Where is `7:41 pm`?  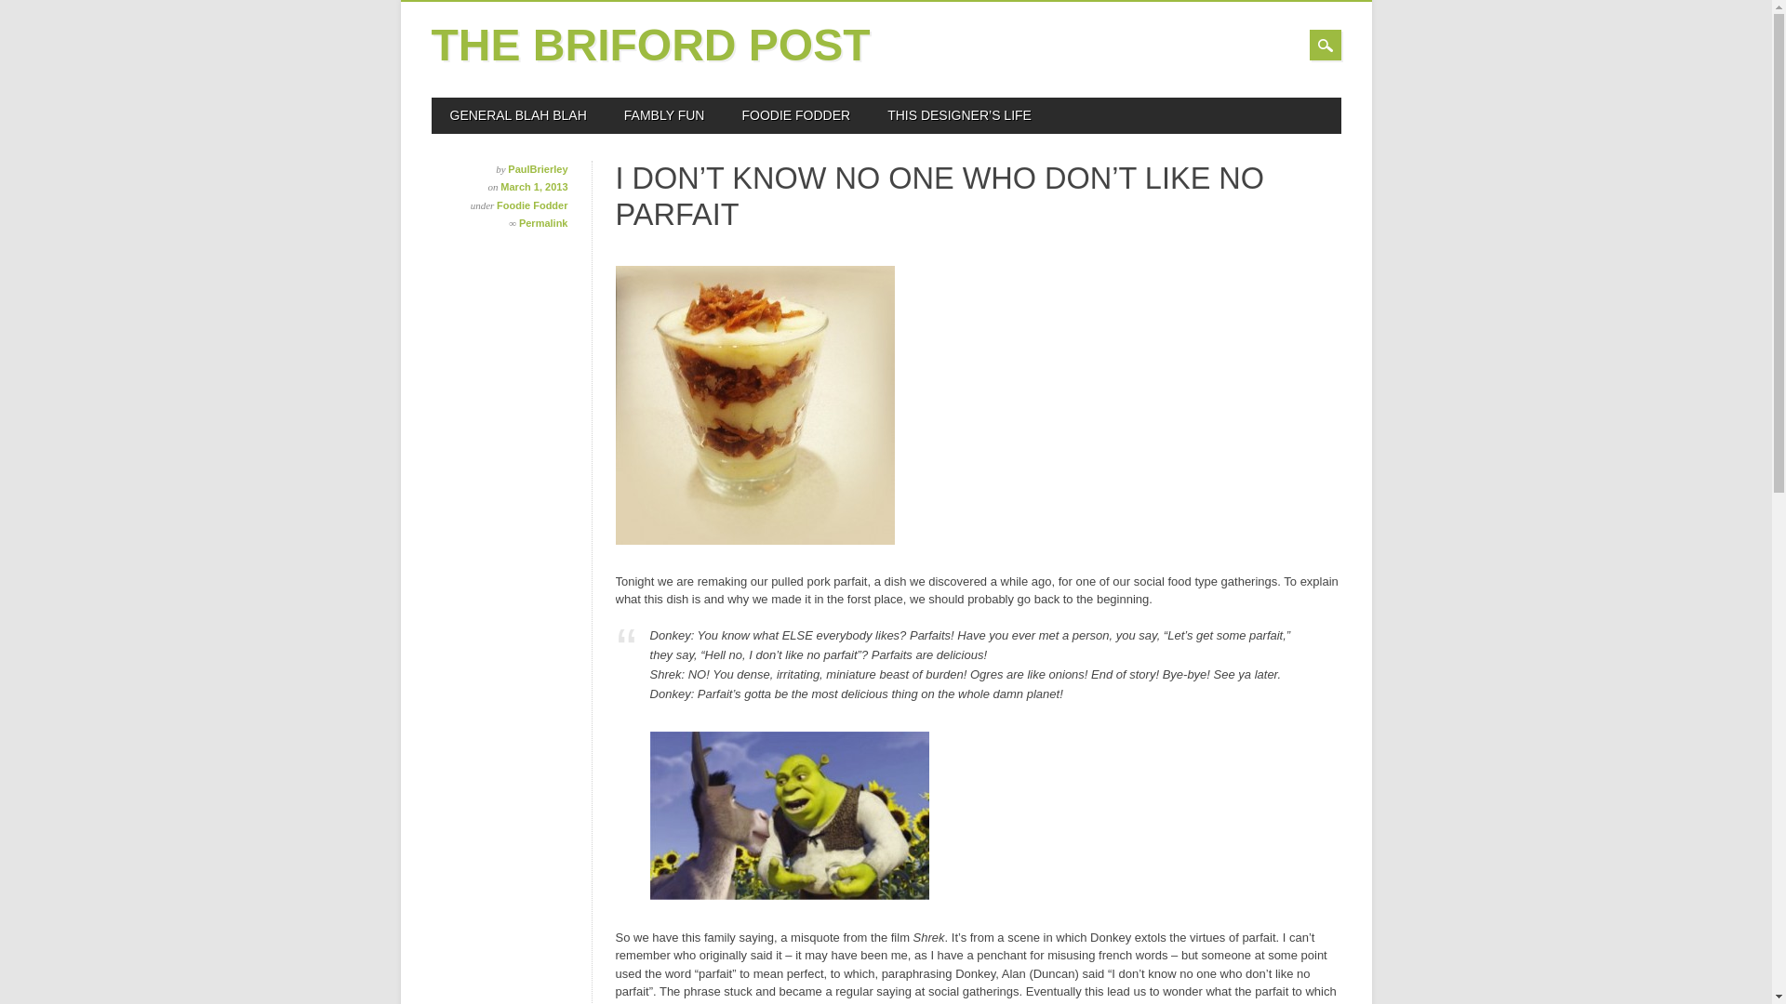
7:41 pm is located at coordinates (534, 187).